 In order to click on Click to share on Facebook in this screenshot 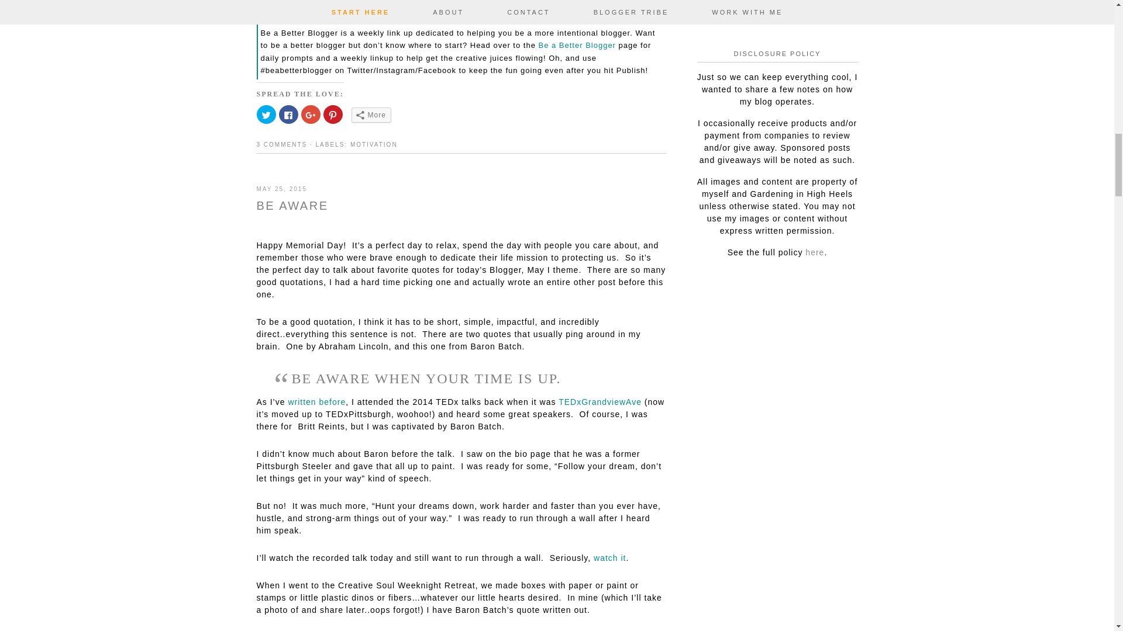, I will do `click(288, 115)`.